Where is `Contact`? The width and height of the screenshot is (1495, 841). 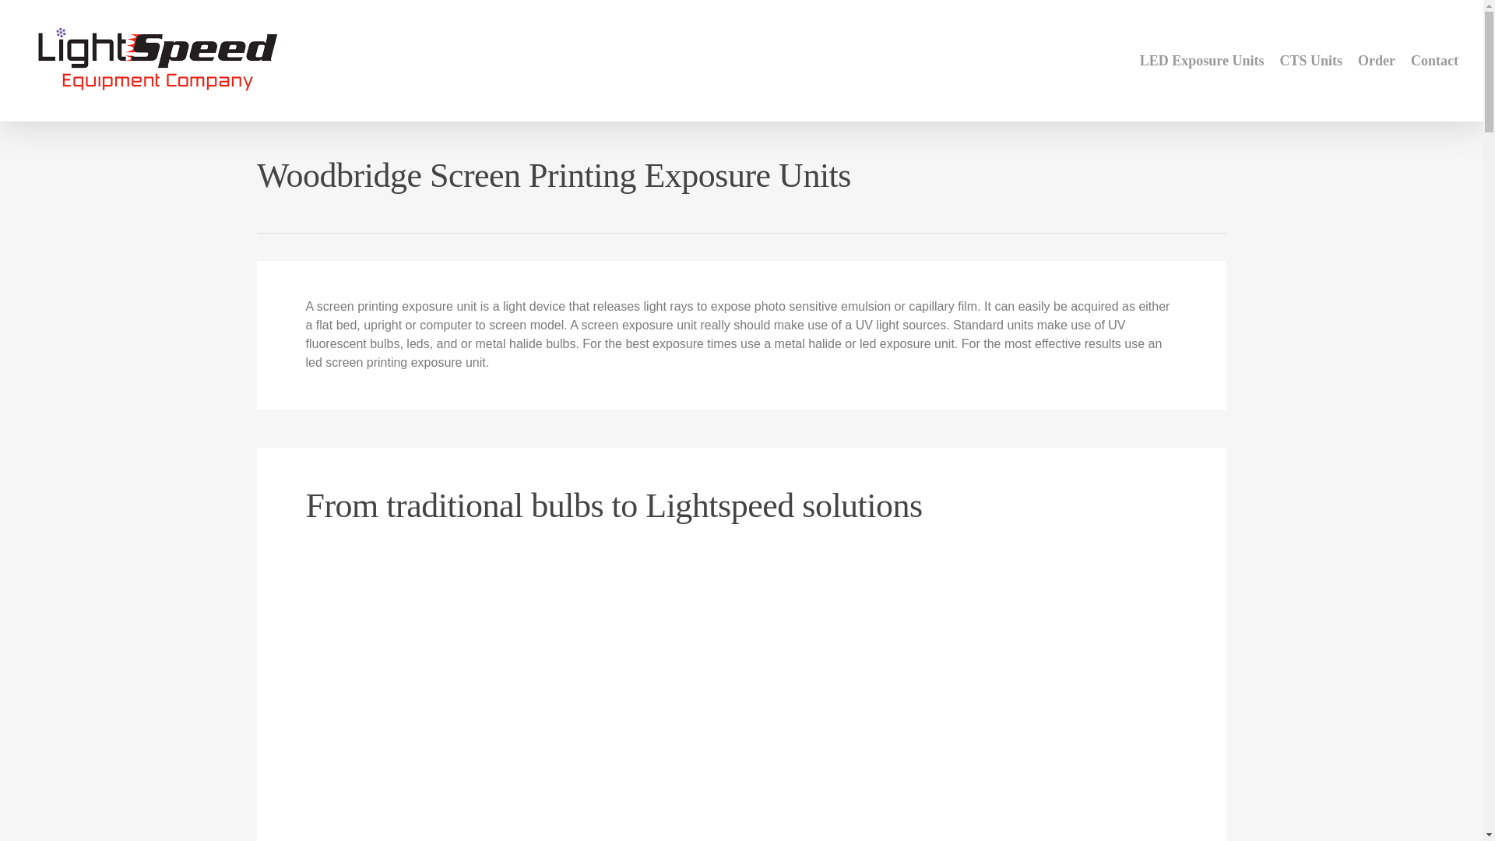
Contact is located at coordinates (1434, 60).